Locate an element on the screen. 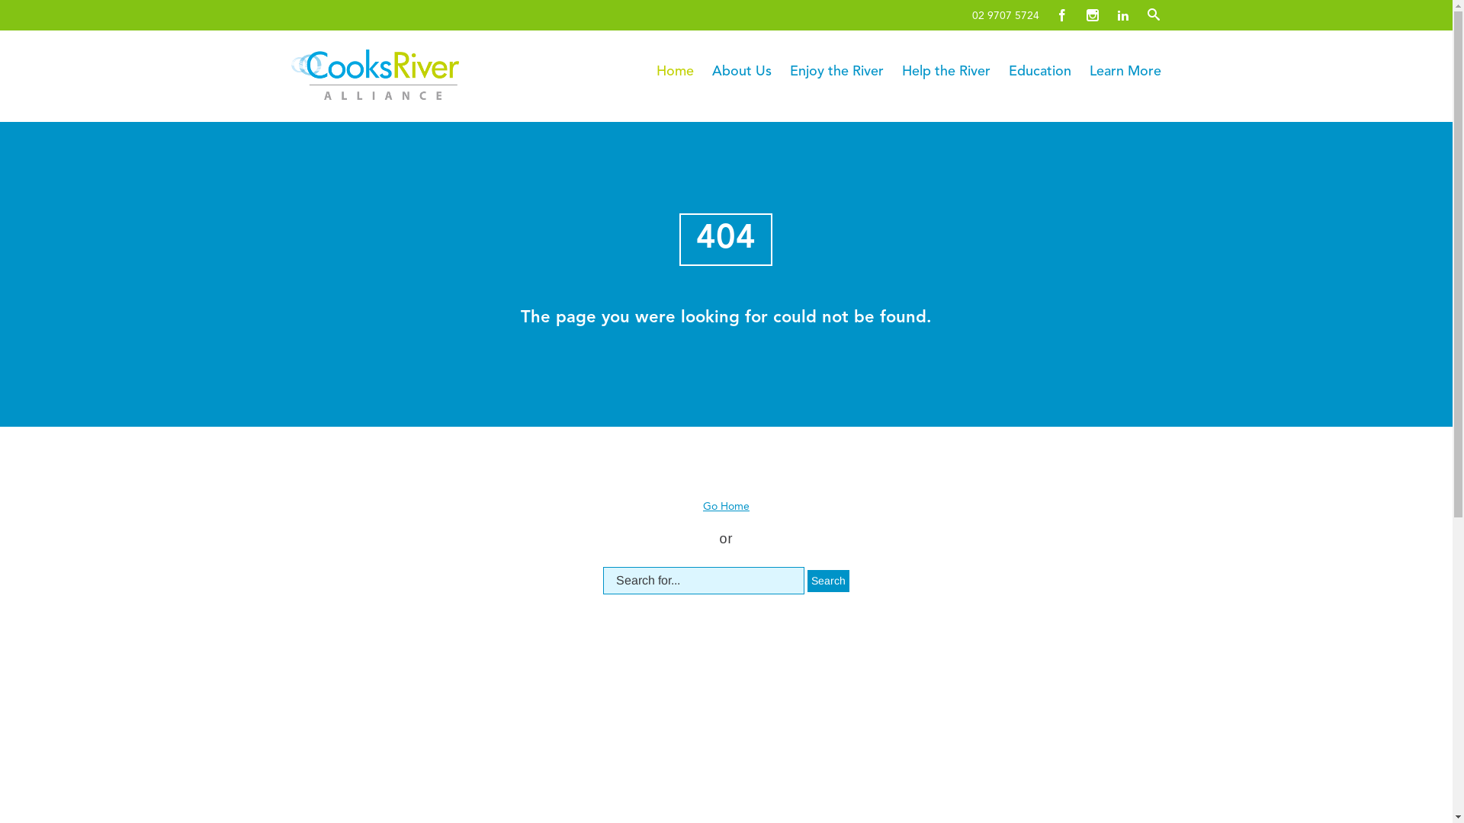 Image resolution: width=1464 pixels, height=823 pixels. About Us is located at coordinates (742, 72).